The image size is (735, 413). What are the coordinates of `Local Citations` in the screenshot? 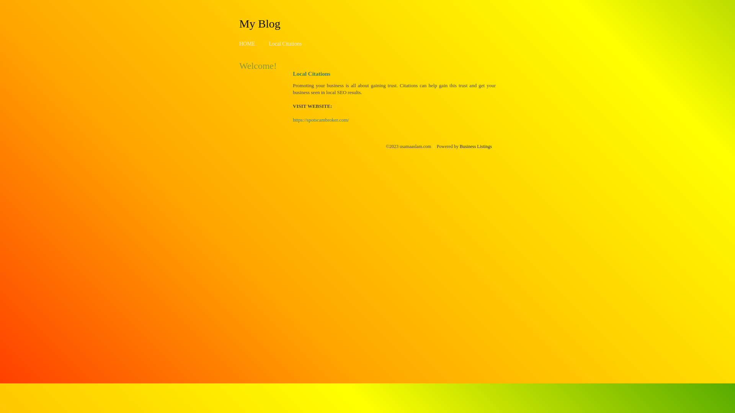 It's located at (285, 44).